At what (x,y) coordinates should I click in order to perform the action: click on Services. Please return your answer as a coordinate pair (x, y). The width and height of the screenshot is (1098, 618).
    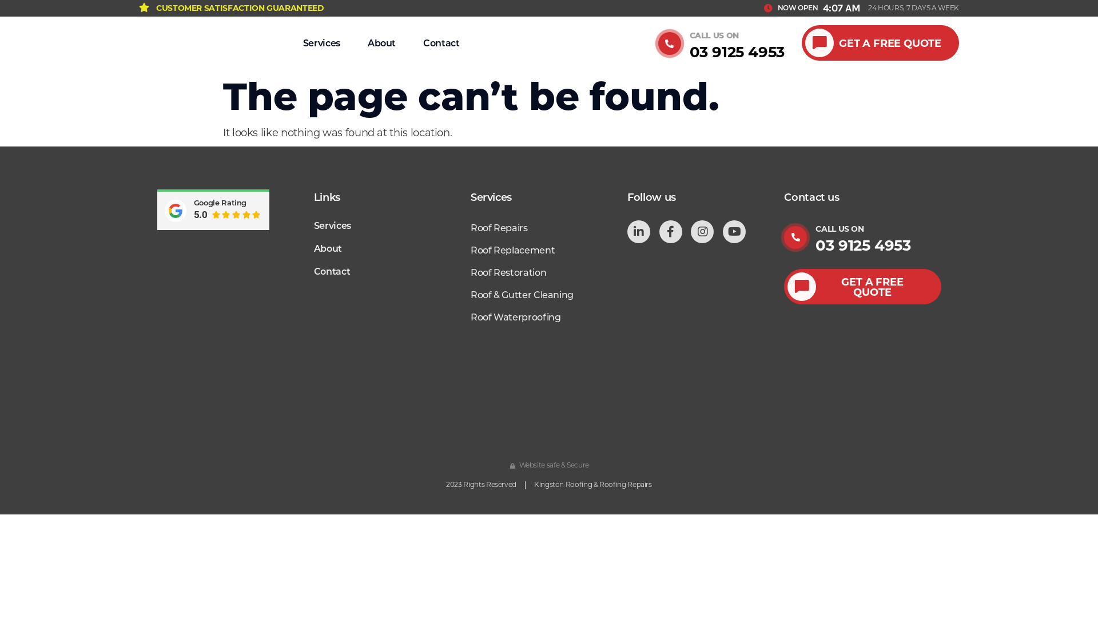
    Looking at the image, I should click on (392, 225).